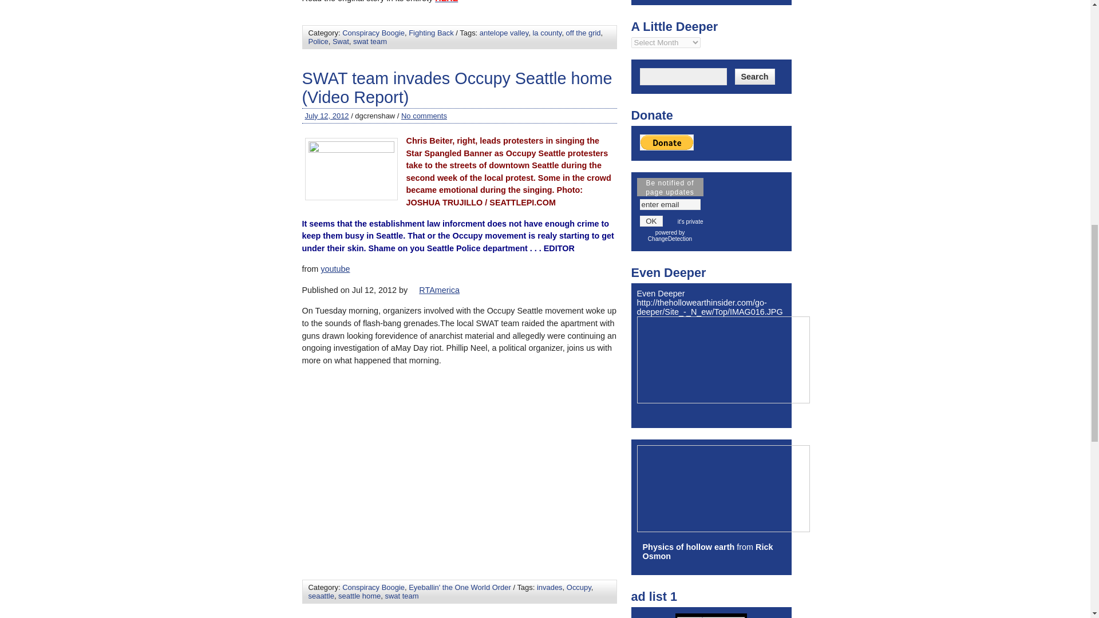  I want to click on enter email, so click(670, 204).